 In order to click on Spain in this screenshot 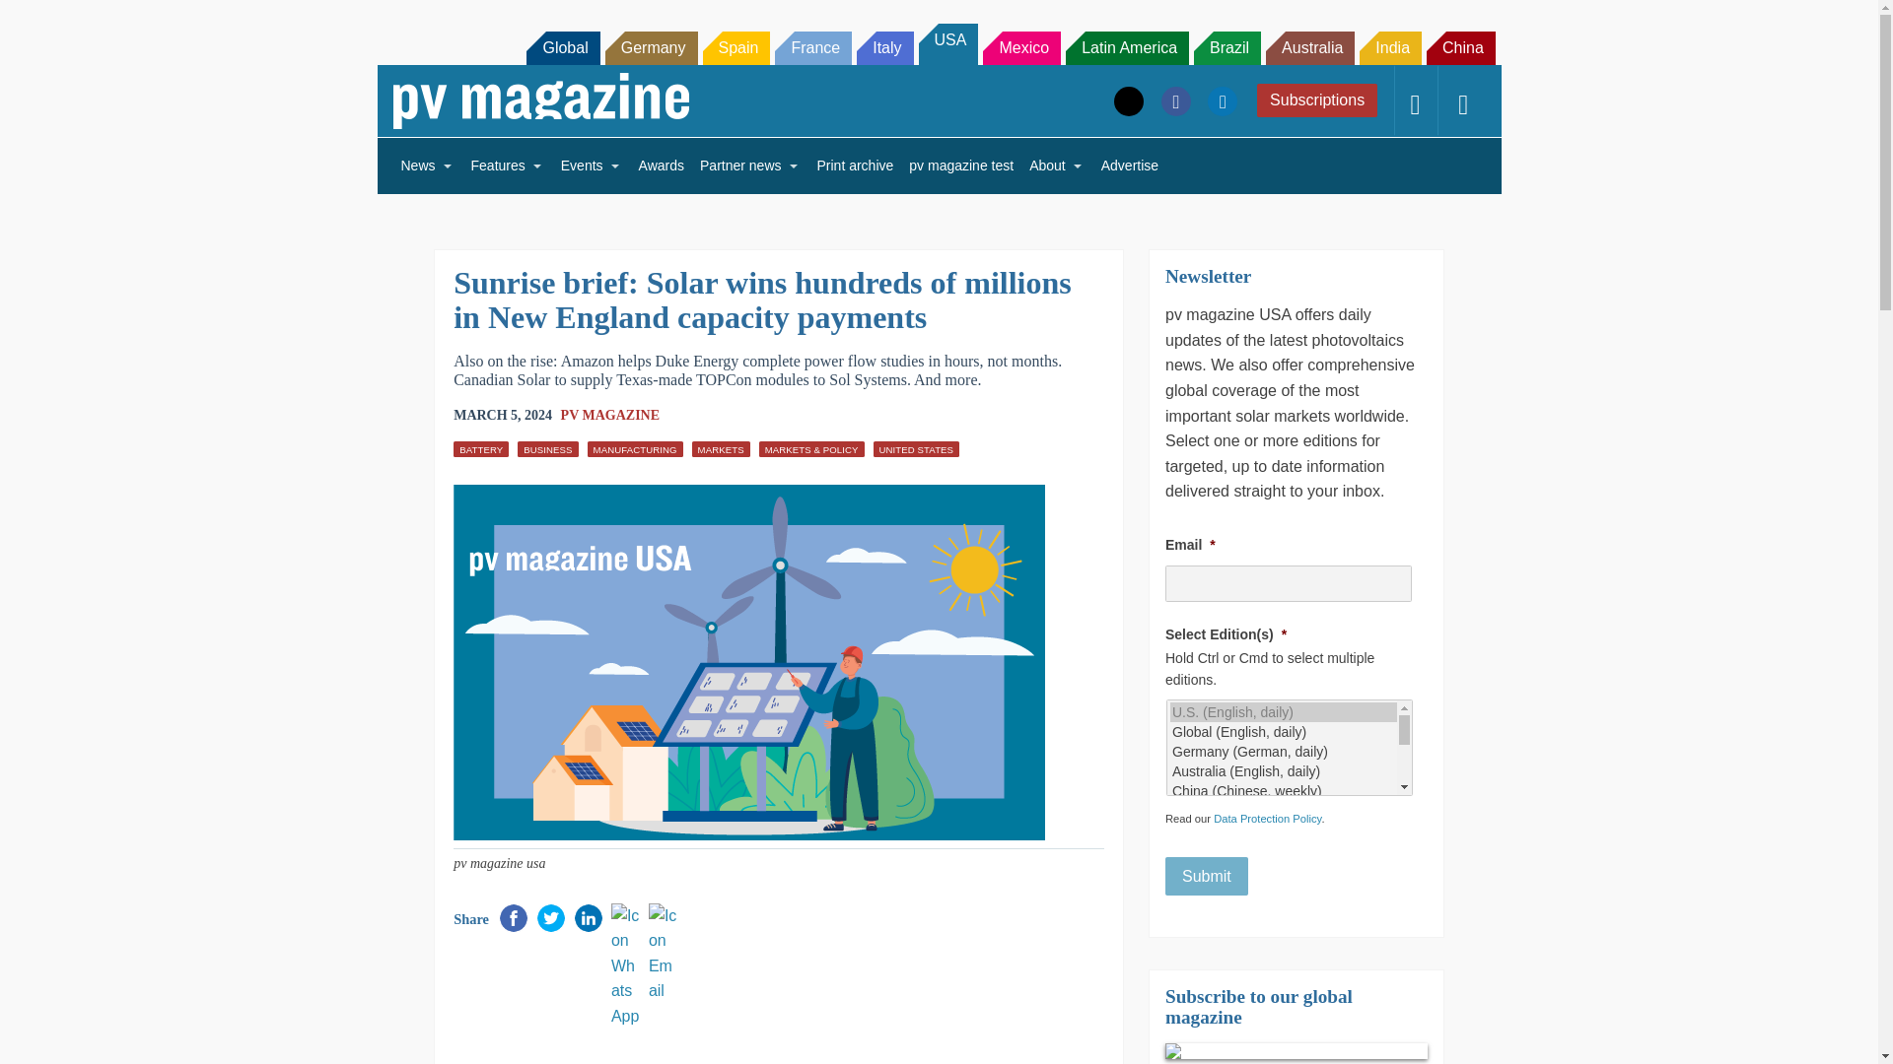, I will do `click(736, 47)`.